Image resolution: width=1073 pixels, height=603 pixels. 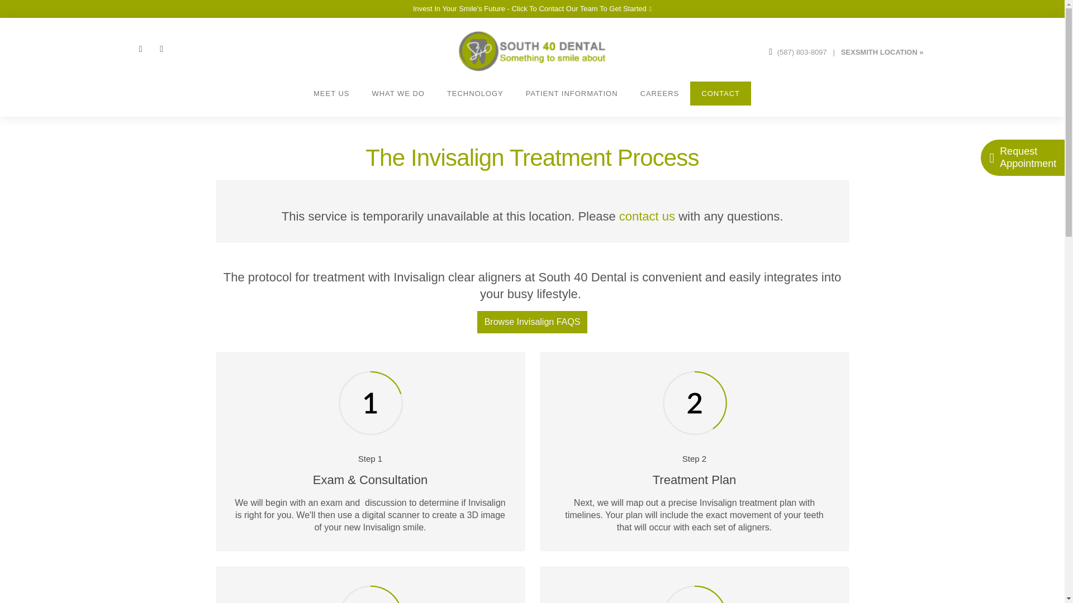 I want to click on WHAT WE DO, so click(x=398, y=93).